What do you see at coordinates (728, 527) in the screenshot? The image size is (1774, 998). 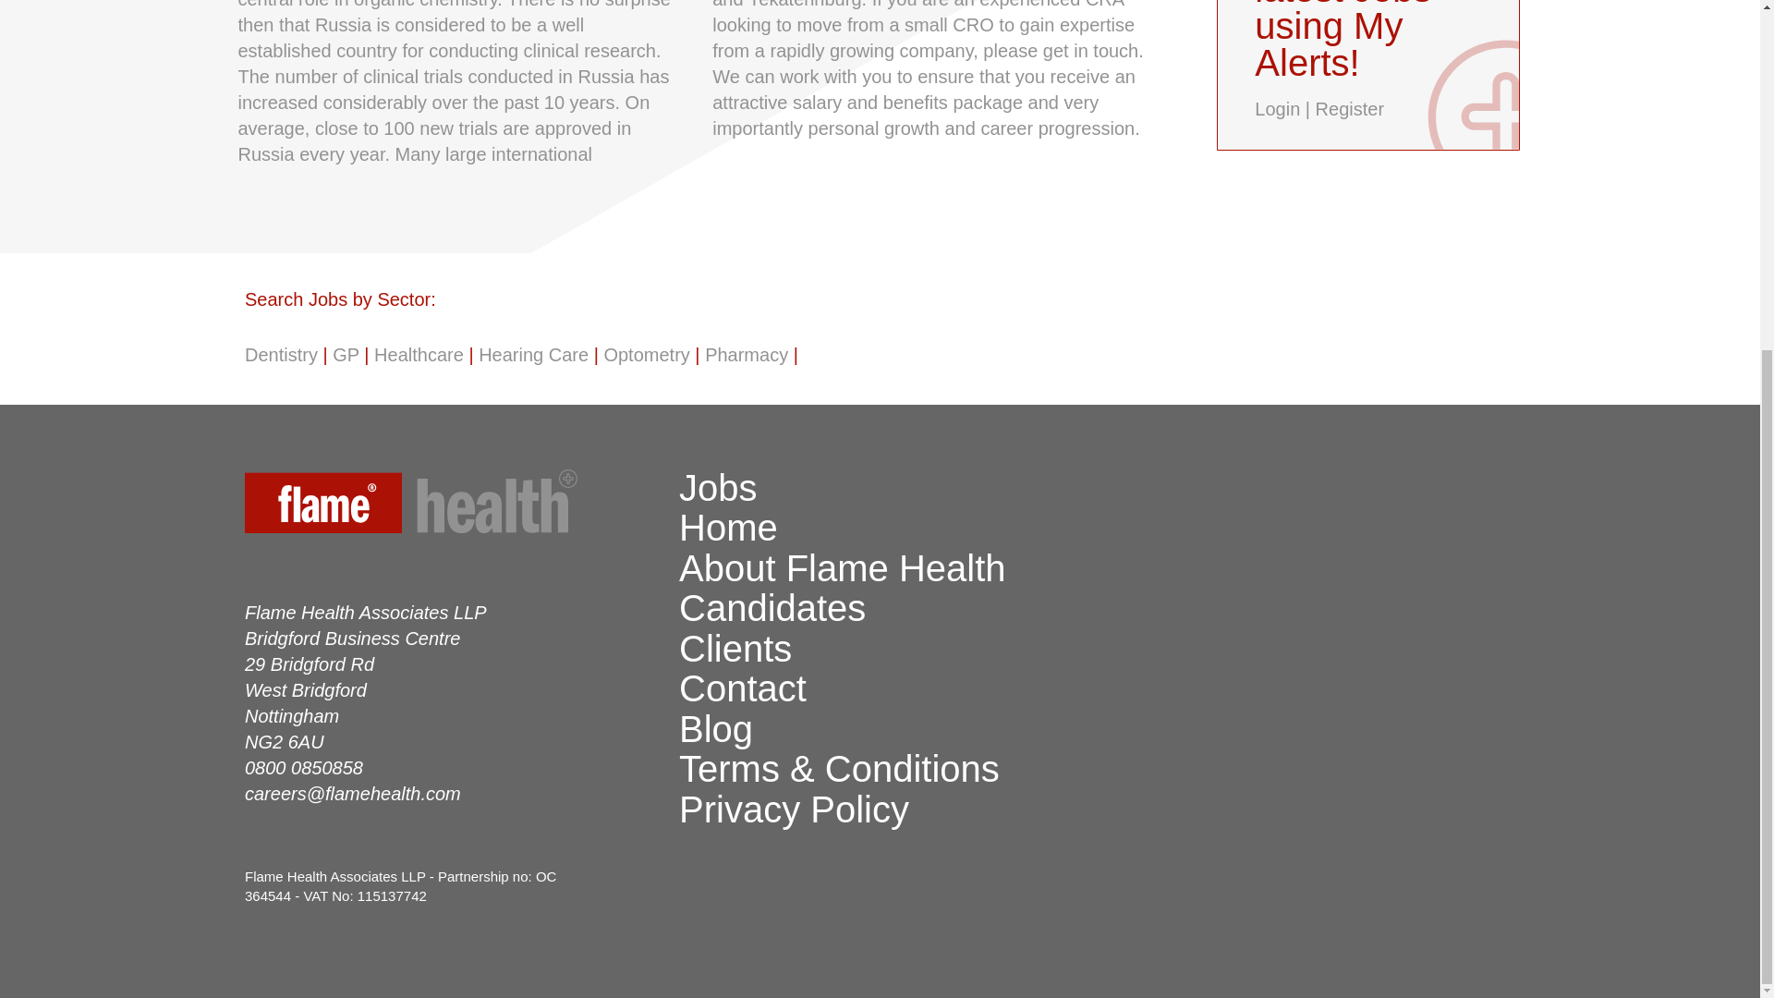 I see `Home` at bounding box center [728, 527].